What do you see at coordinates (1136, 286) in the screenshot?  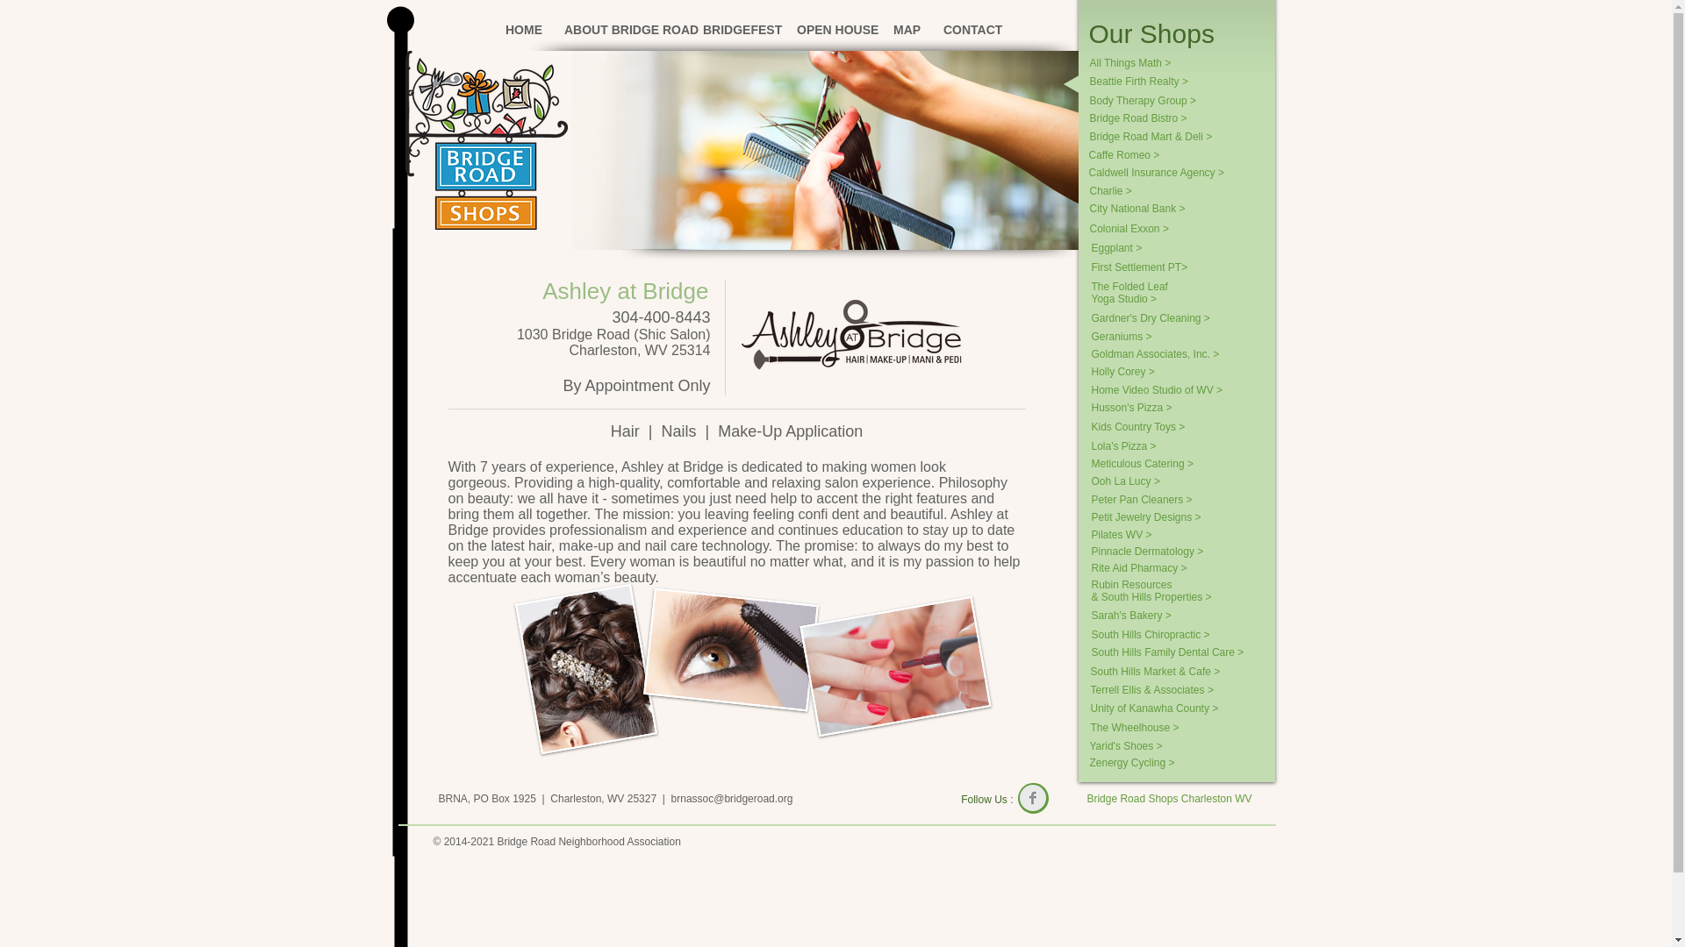 I see `The Folded Leaf` at bounding box center [1136, 286].